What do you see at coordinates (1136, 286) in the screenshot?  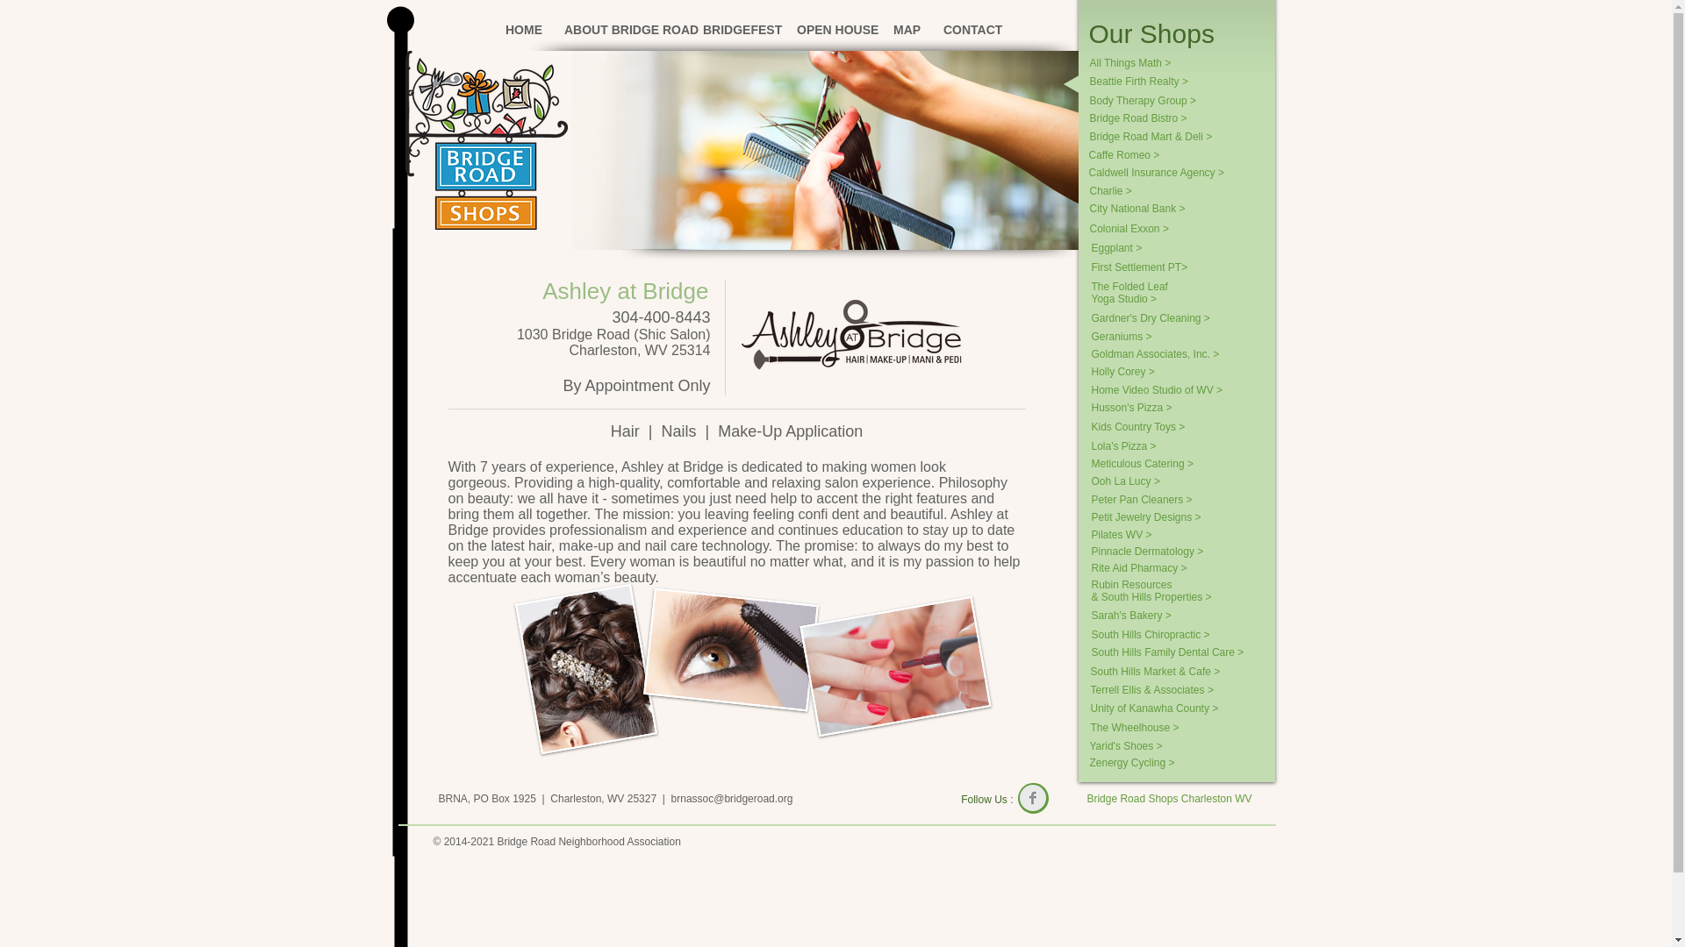 I see `The Folded Leaf` at bounding box center [1136, 286].